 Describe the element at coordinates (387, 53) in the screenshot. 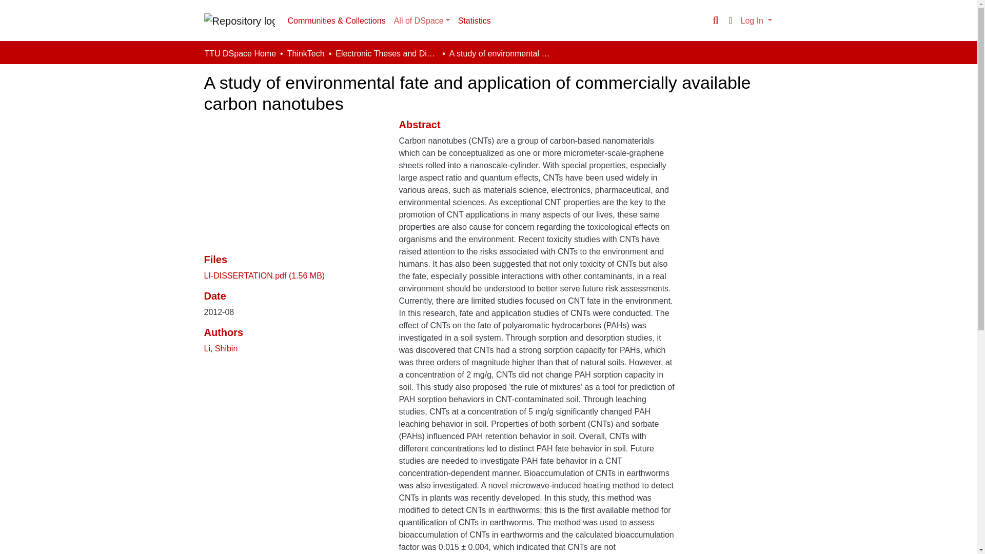

I see `Electronic Theses and Dissertations` at that location.